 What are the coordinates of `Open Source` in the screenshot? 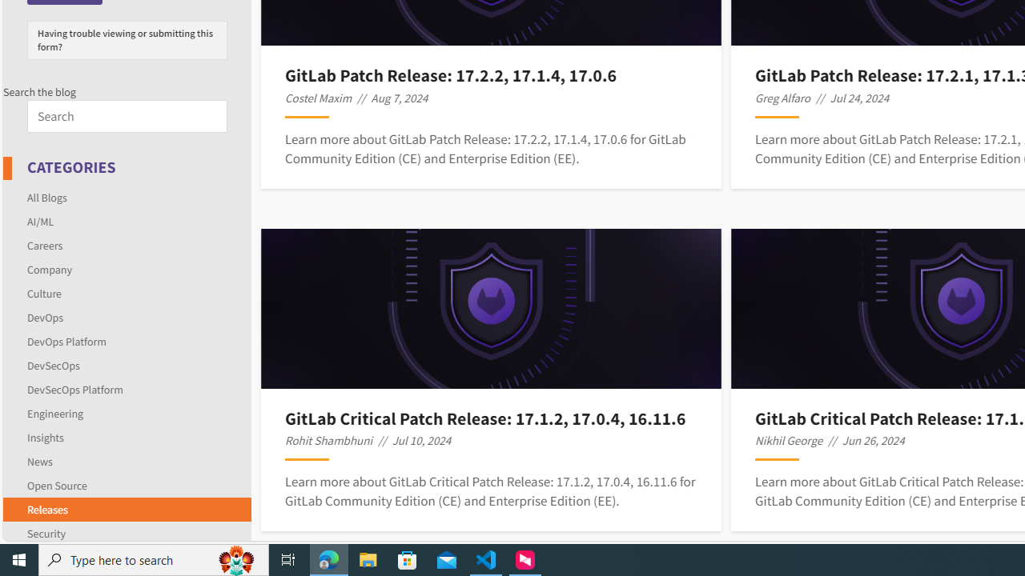 It's located at (127, 485).